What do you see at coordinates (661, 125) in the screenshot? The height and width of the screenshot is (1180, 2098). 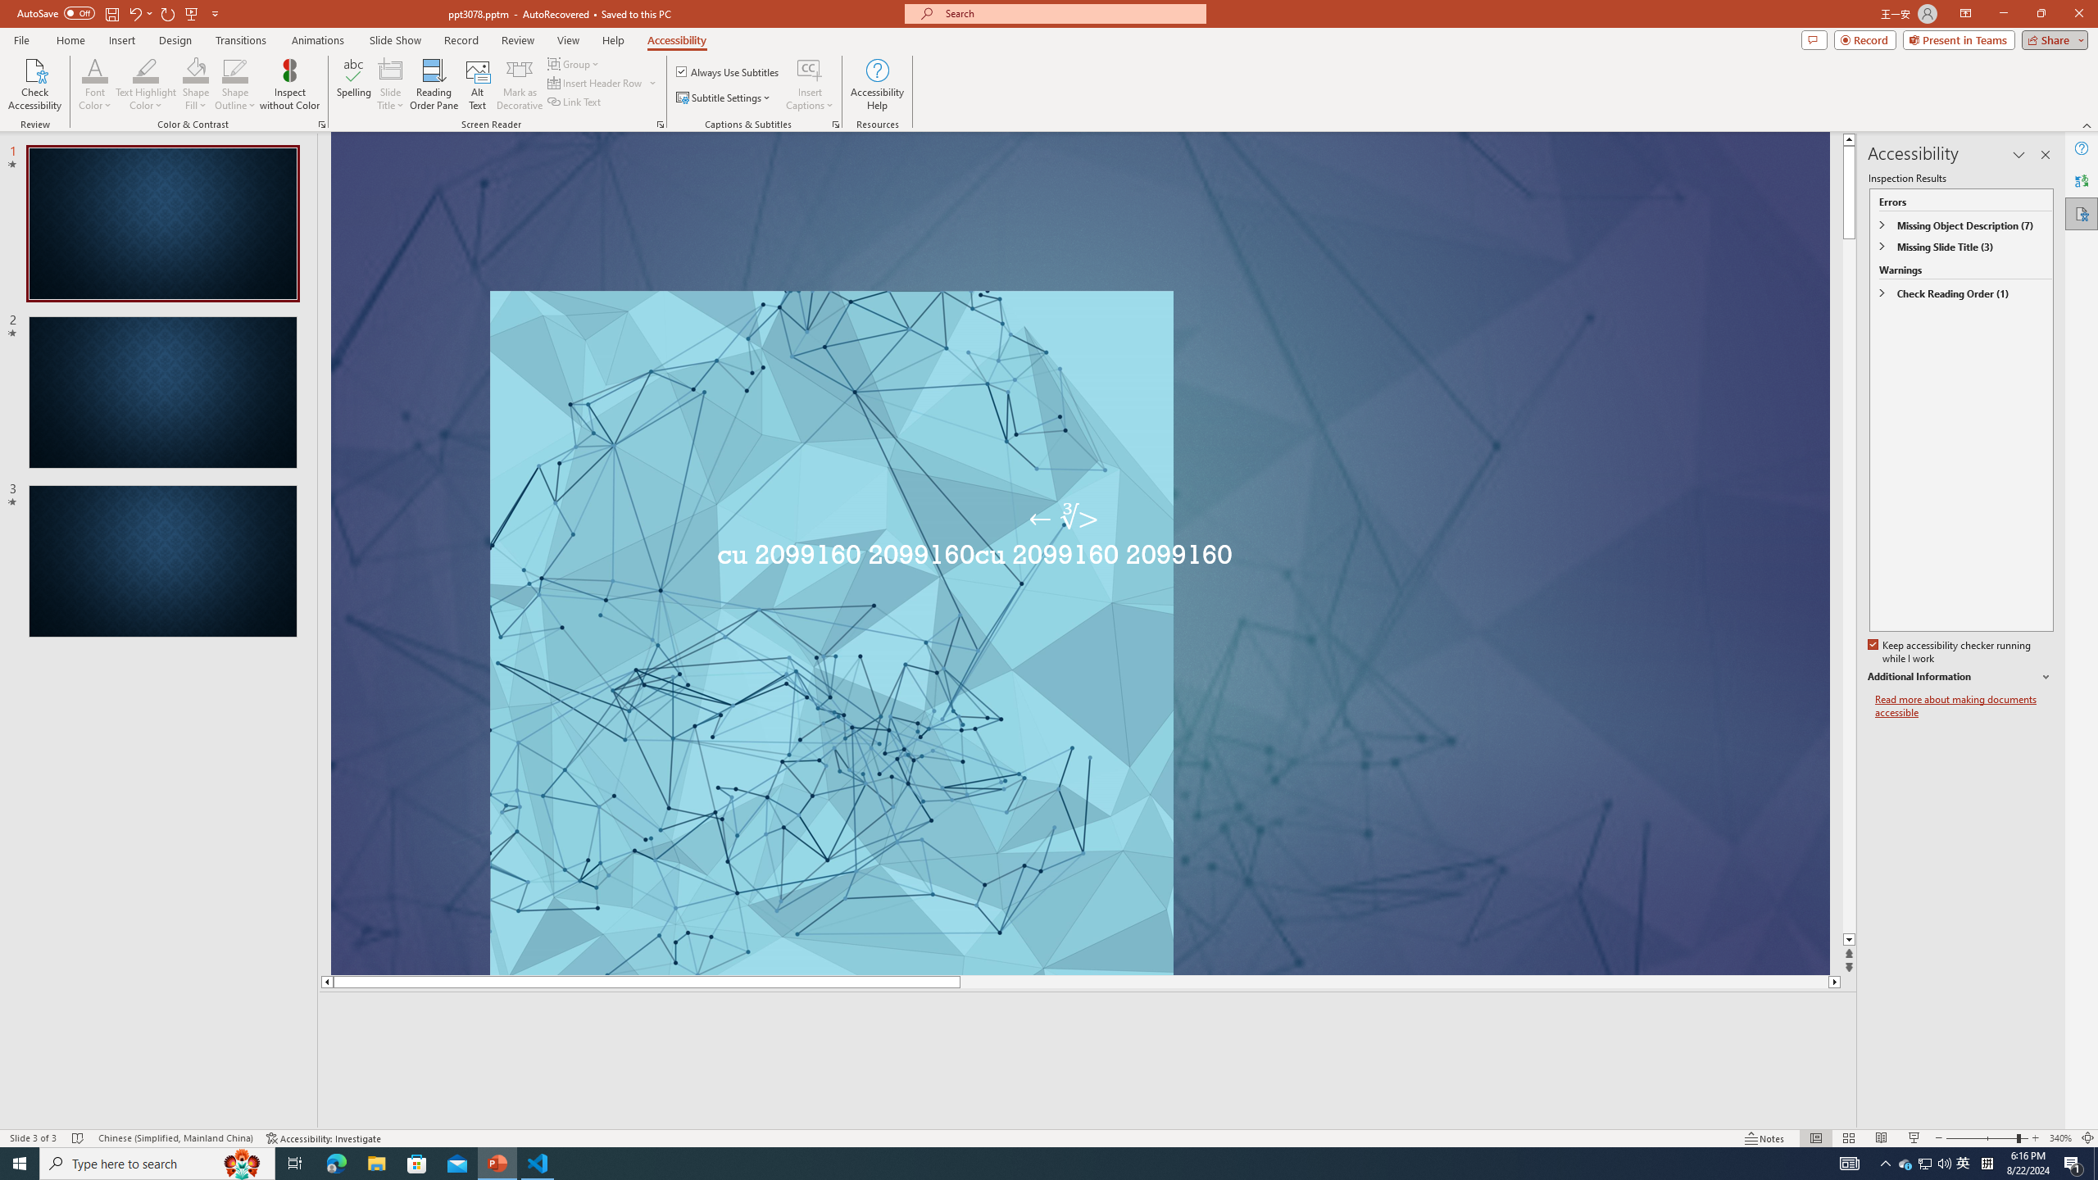 I see `Screen Reader` at bounding box center [661, 125].